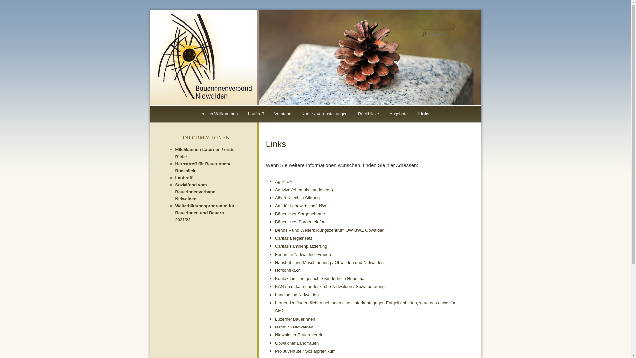 The height and width of the screenshot is (358, 636). What do you see at coordinates (297, 295) in the screenshot?
I see `Landjugend Nidwalden` at bounding box center [297, 295].